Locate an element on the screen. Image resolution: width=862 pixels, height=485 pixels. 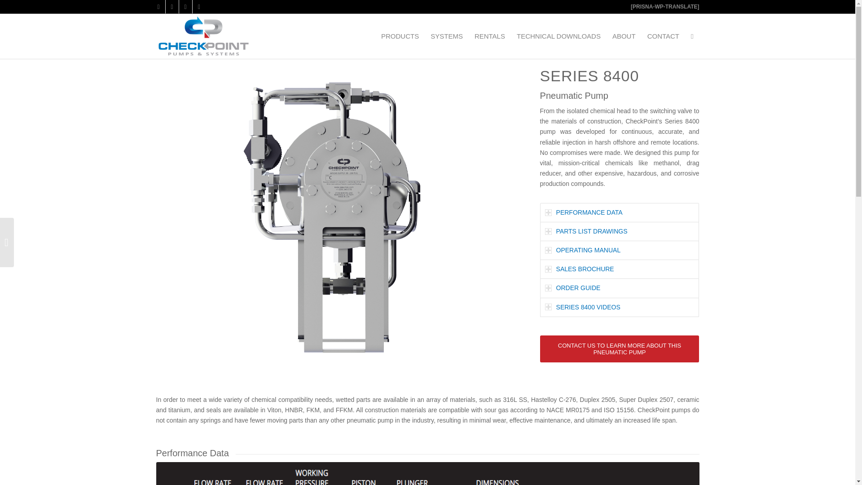
Facebook is located at coordinates (172, 7).